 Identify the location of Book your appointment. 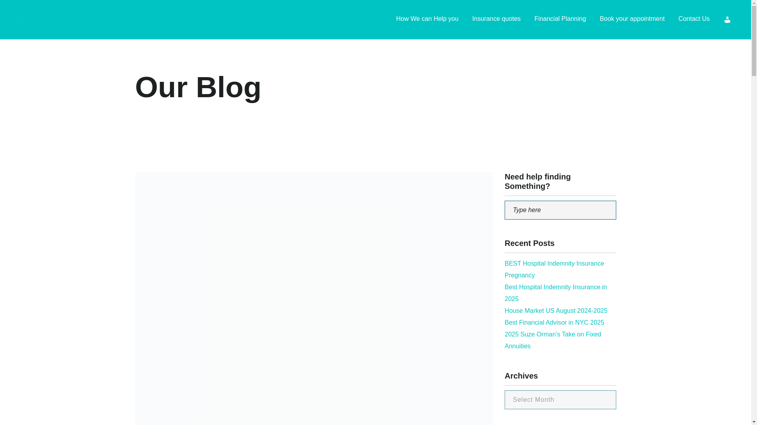
(632, 20).